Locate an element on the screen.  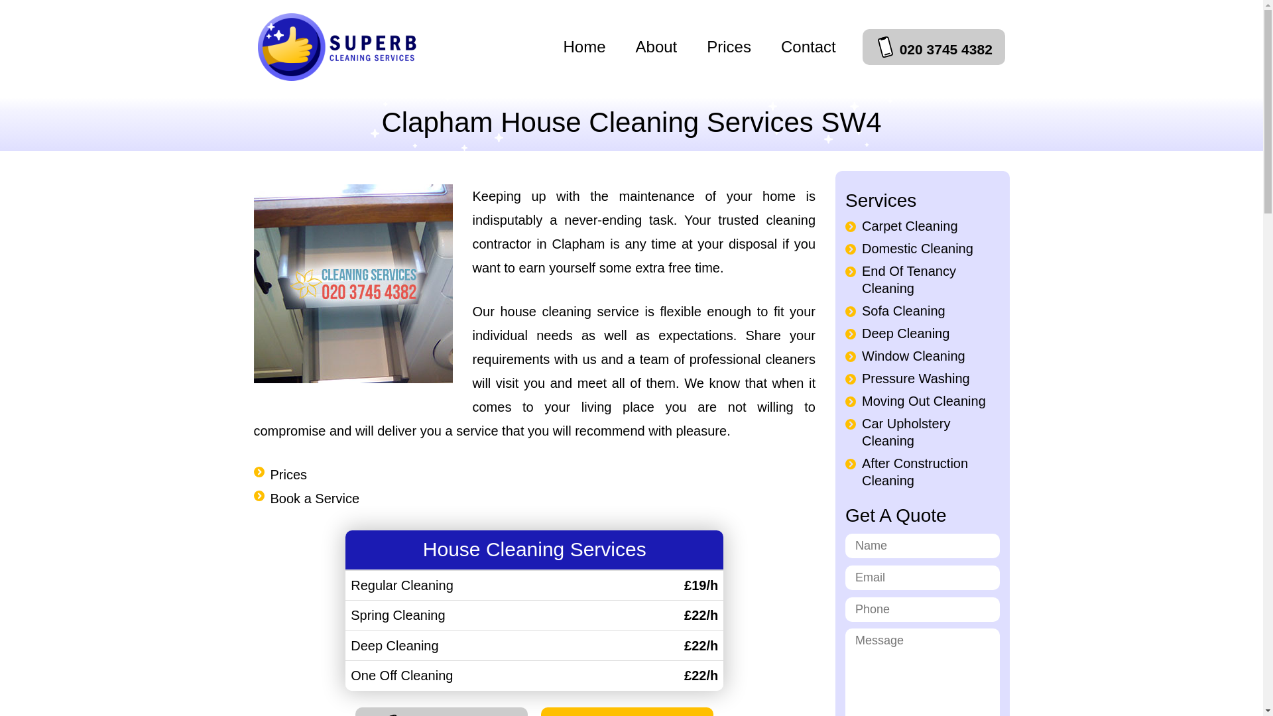
Pressure Washing is located at coordinates (916, 379).